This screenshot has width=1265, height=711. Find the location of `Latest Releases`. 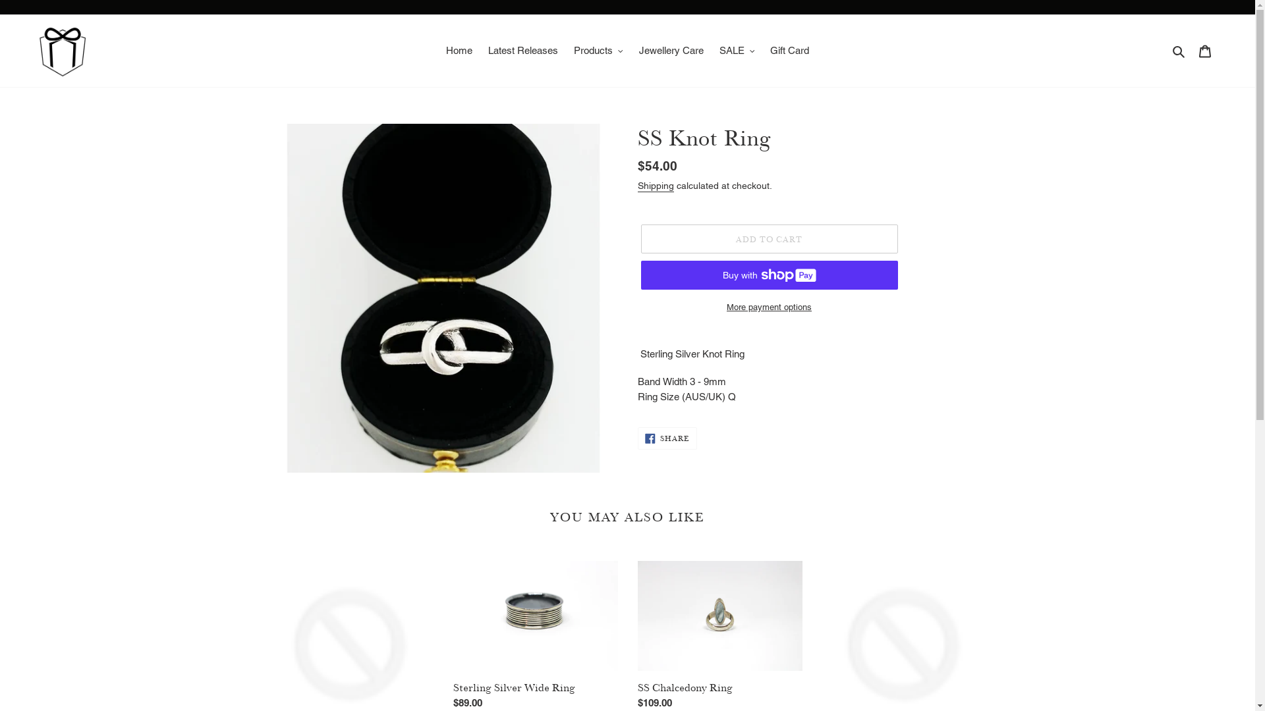

Latest Releases is located at coordinates (523, 51).